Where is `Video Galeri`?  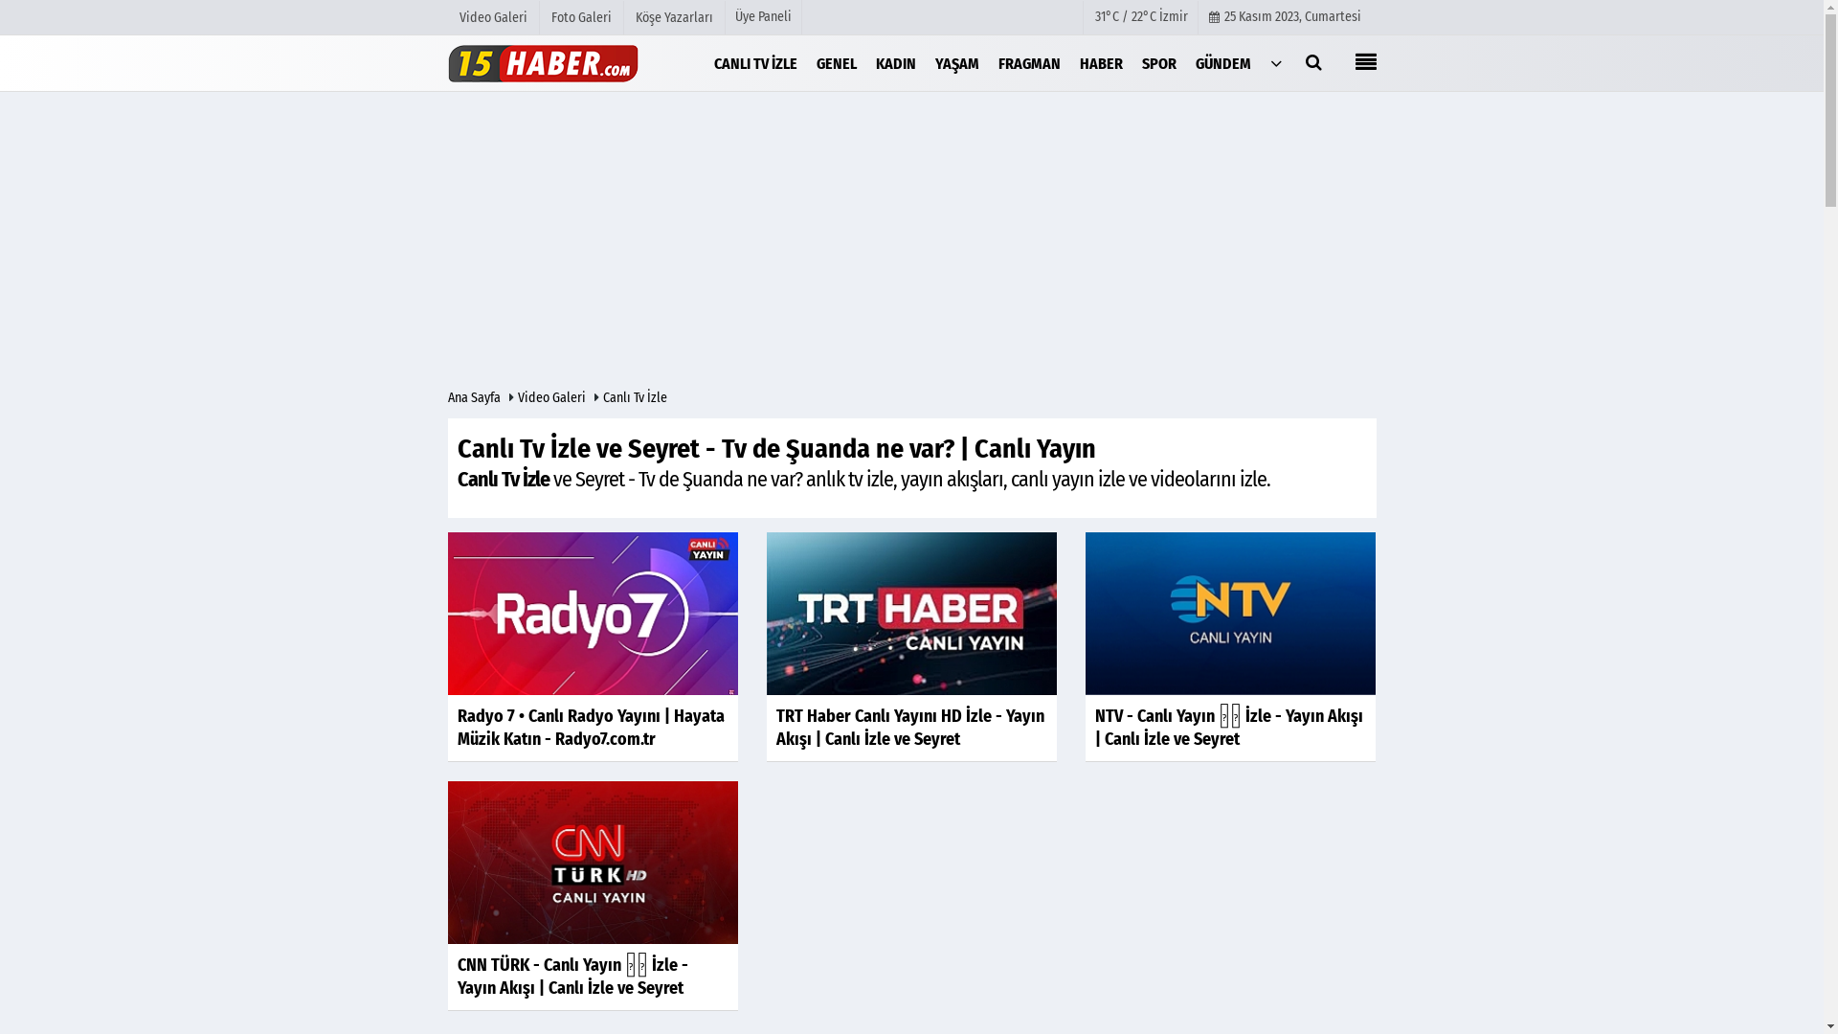 Video Galeri is located at coordinates (553, 398).